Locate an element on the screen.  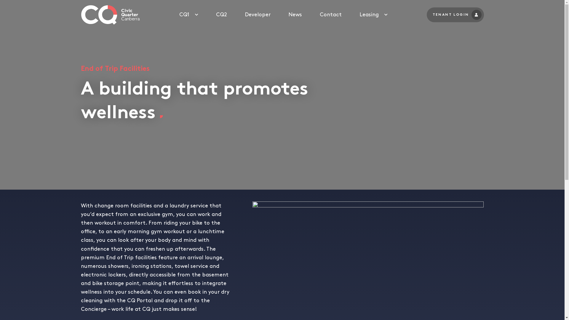
CQ1 is located at coordinates (184, 15).